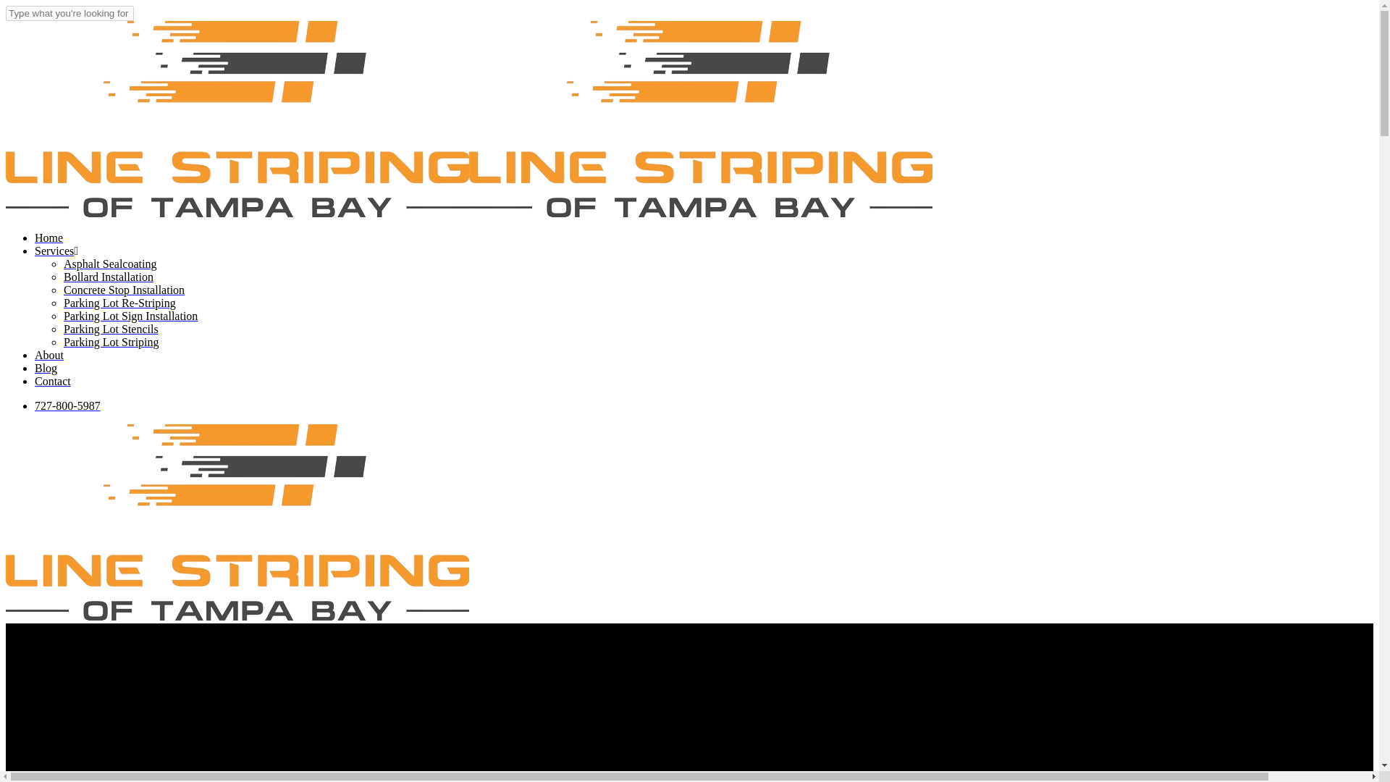 The image size is (1390, 782). What do you see at coordinates (56, 251) in the screenshot?
I see `Services` at bounding box center [56, 251].